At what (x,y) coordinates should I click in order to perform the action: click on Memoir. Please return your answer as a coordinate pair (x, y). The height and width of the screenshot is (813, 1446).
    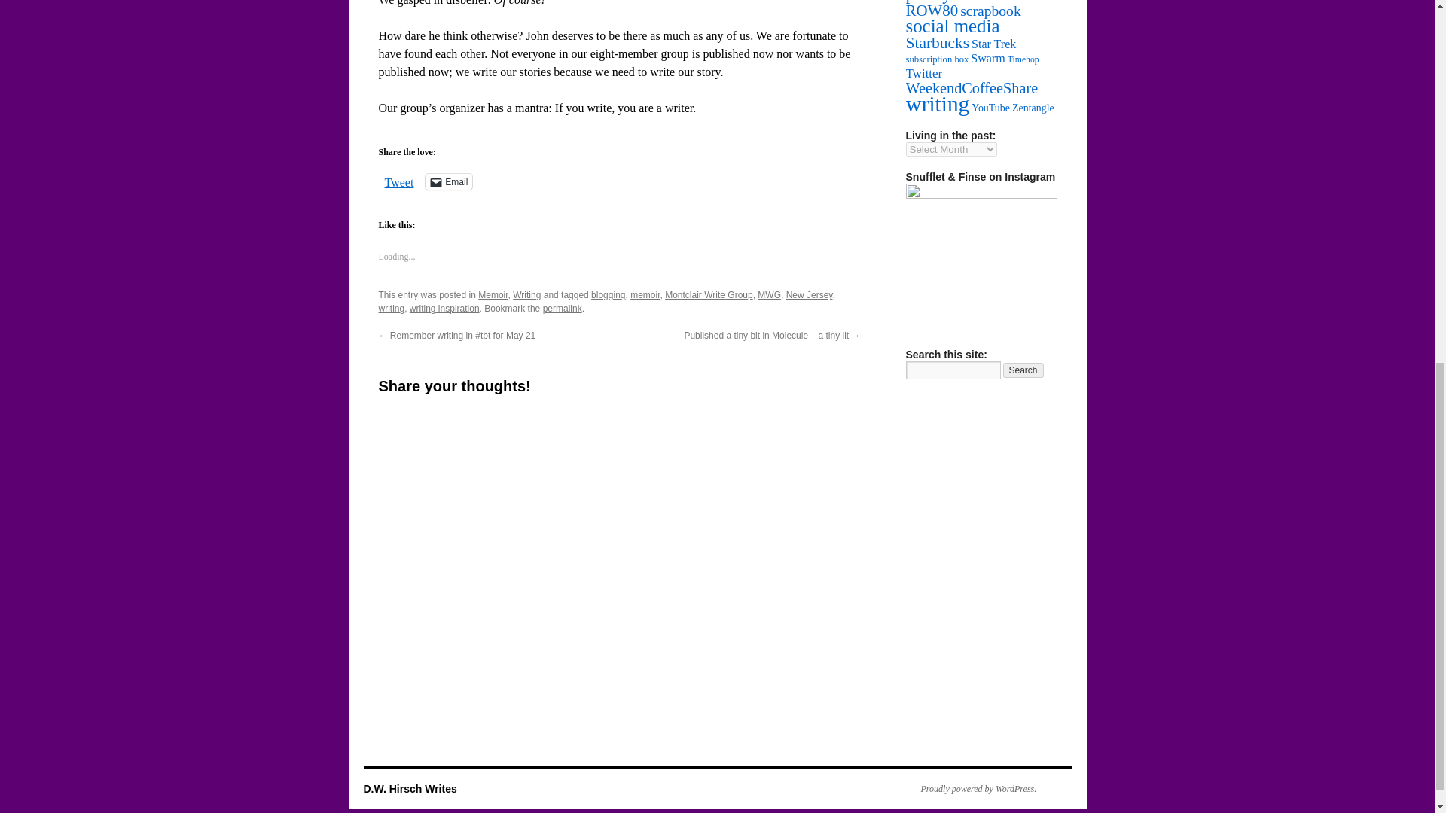
    Looking at the image, I should click on (493, 294).